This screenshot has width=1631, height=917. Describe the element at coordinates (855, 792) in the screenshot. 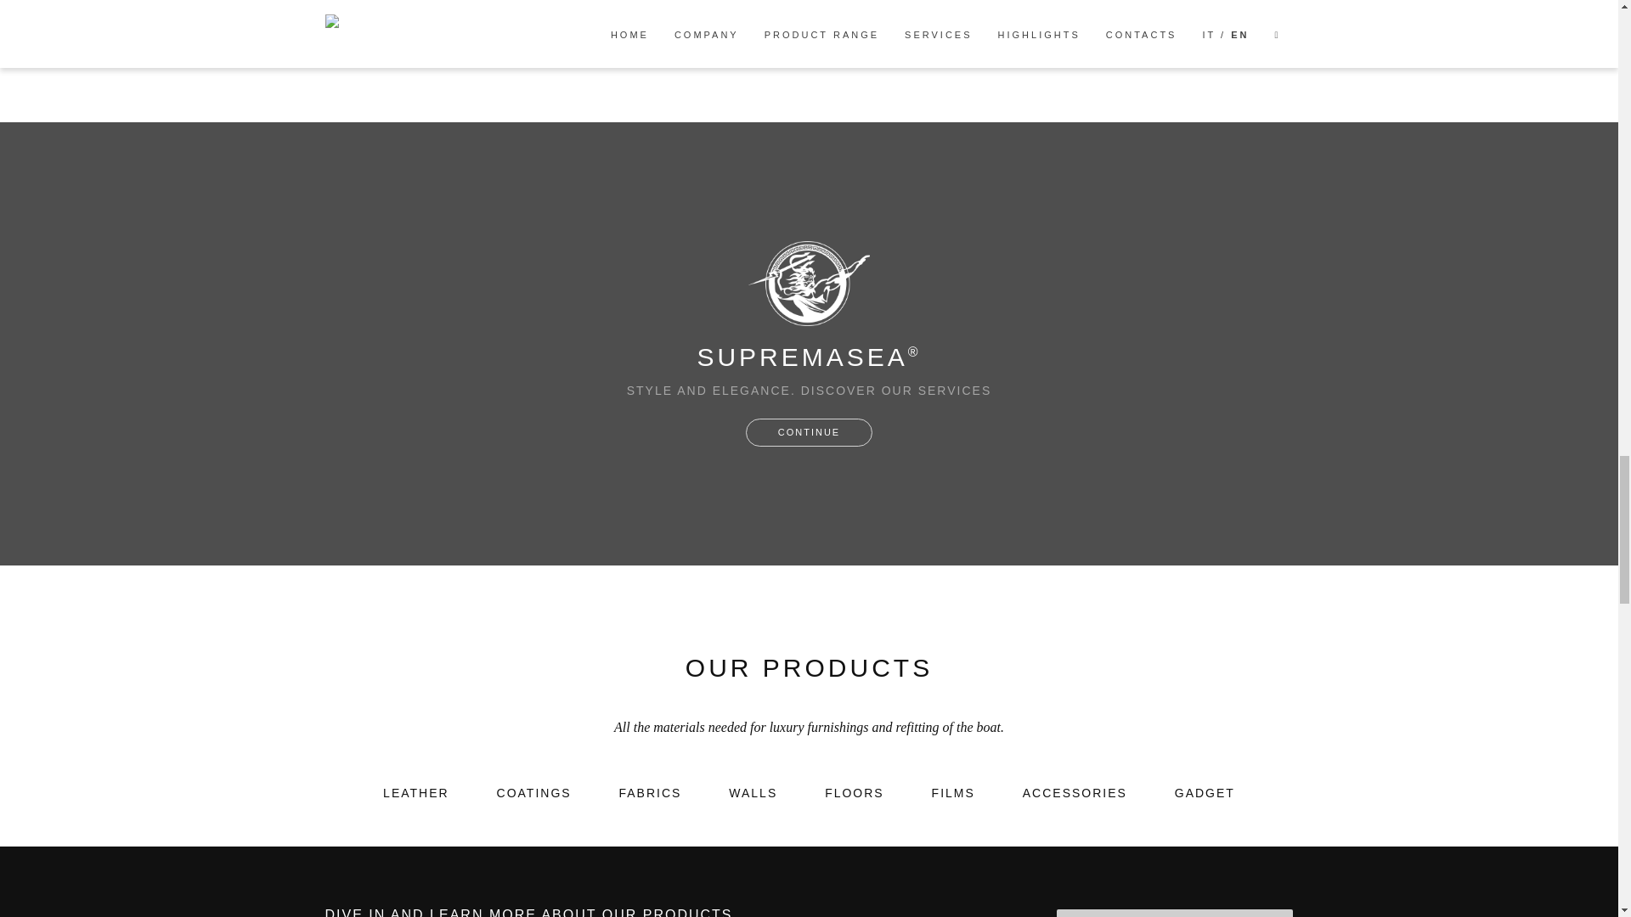

I see `FLOORS` at that location.